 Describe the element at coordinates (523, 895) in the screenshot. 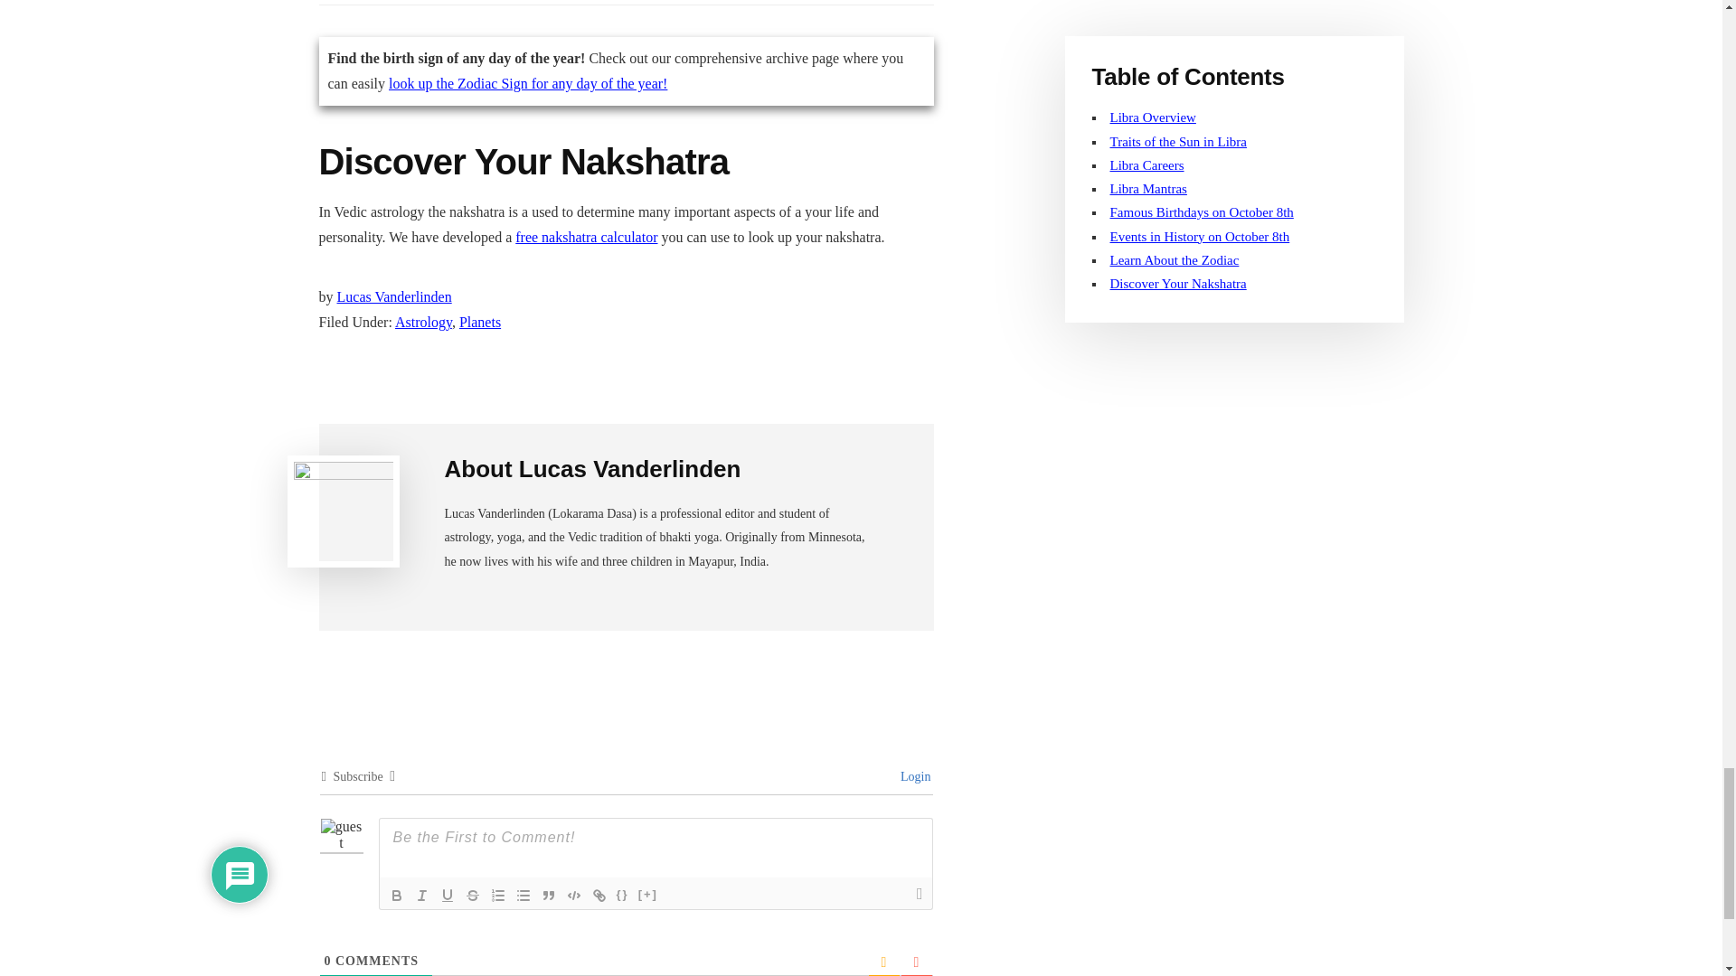

I see `Unordered List` at that location.